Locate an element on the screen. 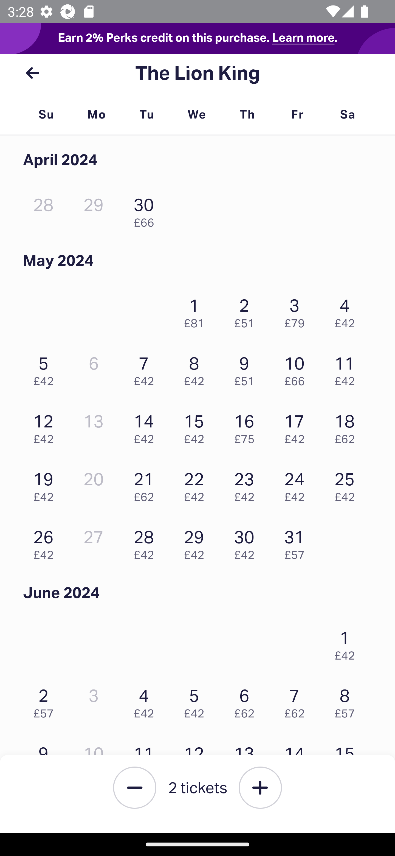 This screenshot has height=856, width=395. 10 £66 is located at coordinates (297, 368).